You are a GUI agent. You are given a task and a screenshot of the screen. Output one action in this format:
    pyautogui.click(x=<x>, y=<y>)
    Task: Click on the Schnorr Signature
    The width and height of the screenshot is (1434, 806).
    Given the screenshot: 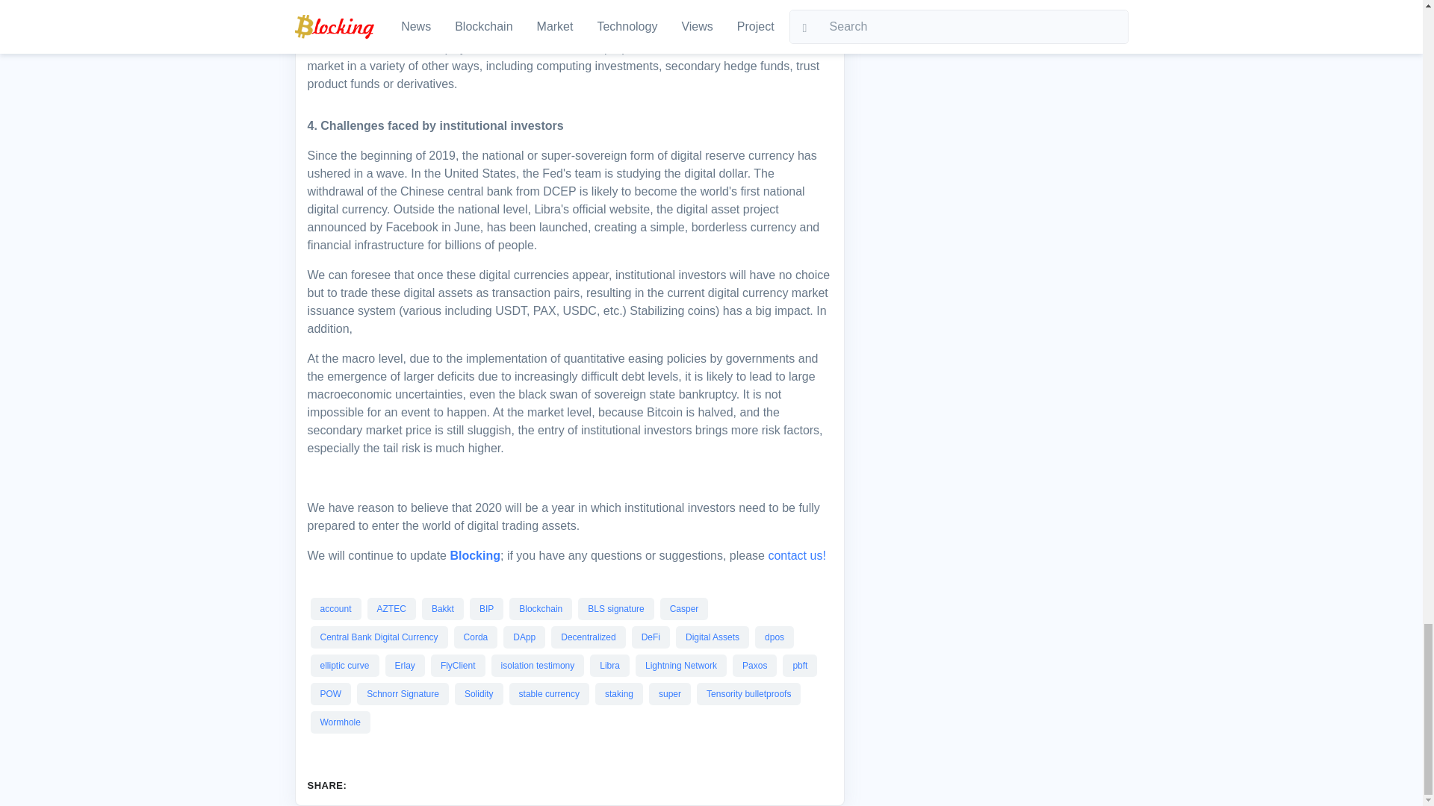 What is the action you would take?
    pyautogui.click(x=403, y=694)
    